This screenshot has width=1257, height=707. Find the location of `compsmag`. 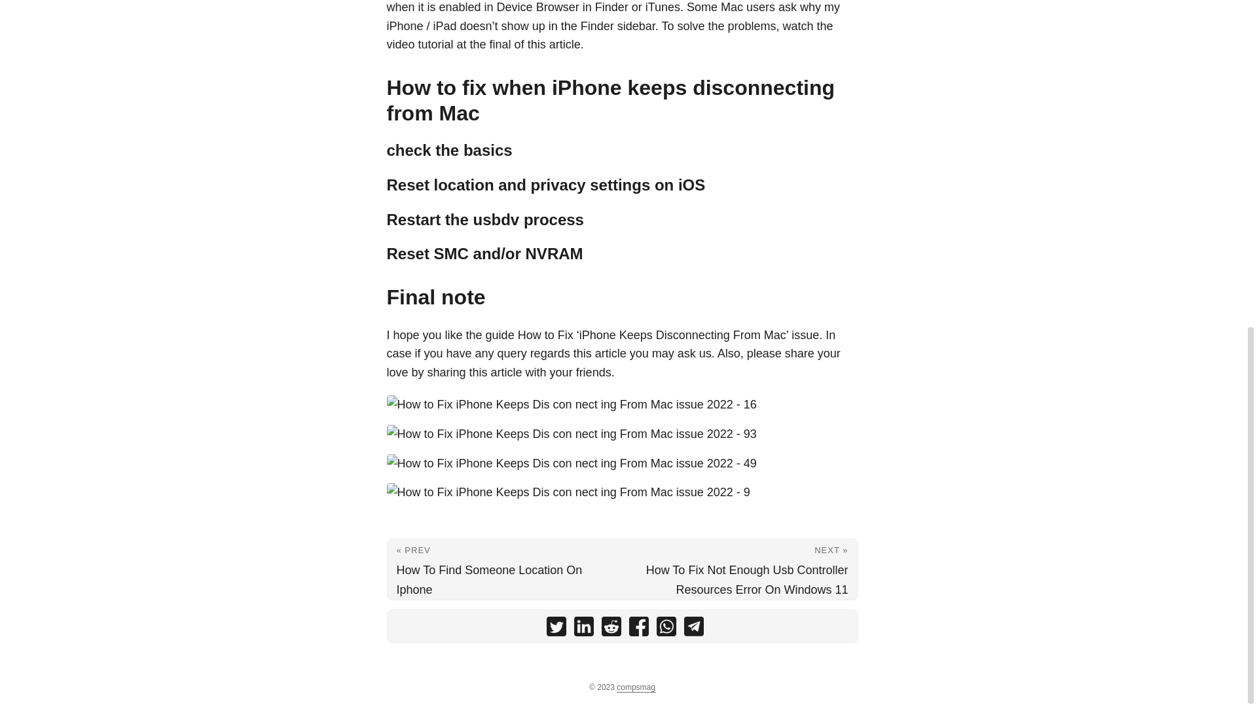

compsmag is located at coordinates (636, 687).